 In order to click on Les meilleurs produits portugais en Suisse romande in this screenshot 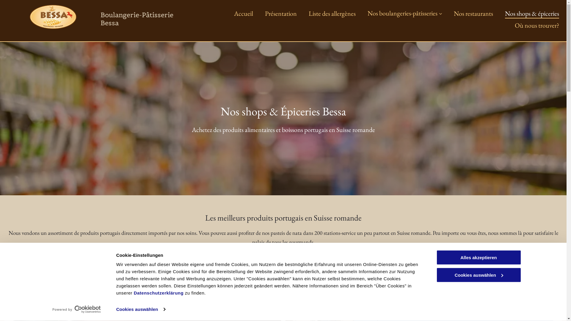, I will do `click(283, 218)`.